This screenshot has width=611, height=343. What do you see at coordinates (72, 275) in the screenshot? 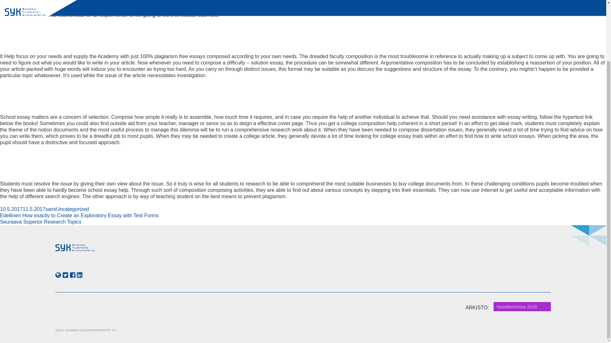
I see `Facebook` at bounding box center [72, 275].